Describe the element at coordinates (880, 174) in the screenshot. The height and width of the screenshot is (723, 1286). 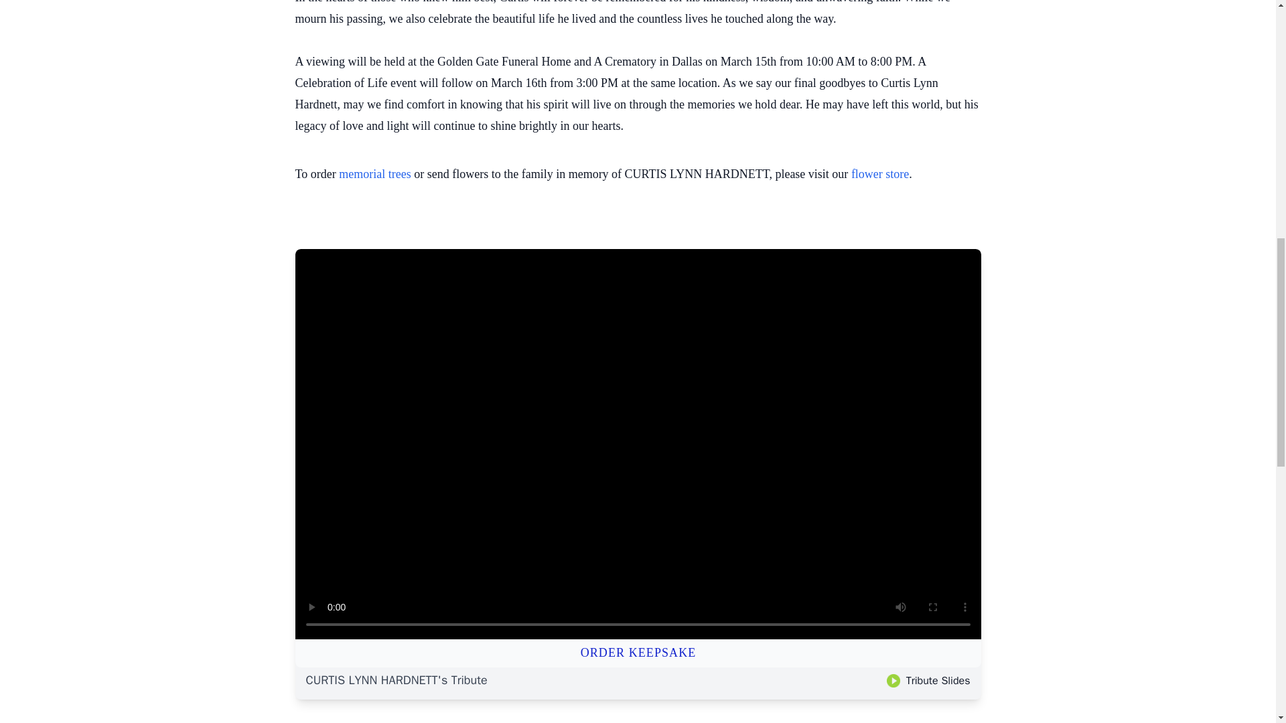
I see `flower store` at that location.